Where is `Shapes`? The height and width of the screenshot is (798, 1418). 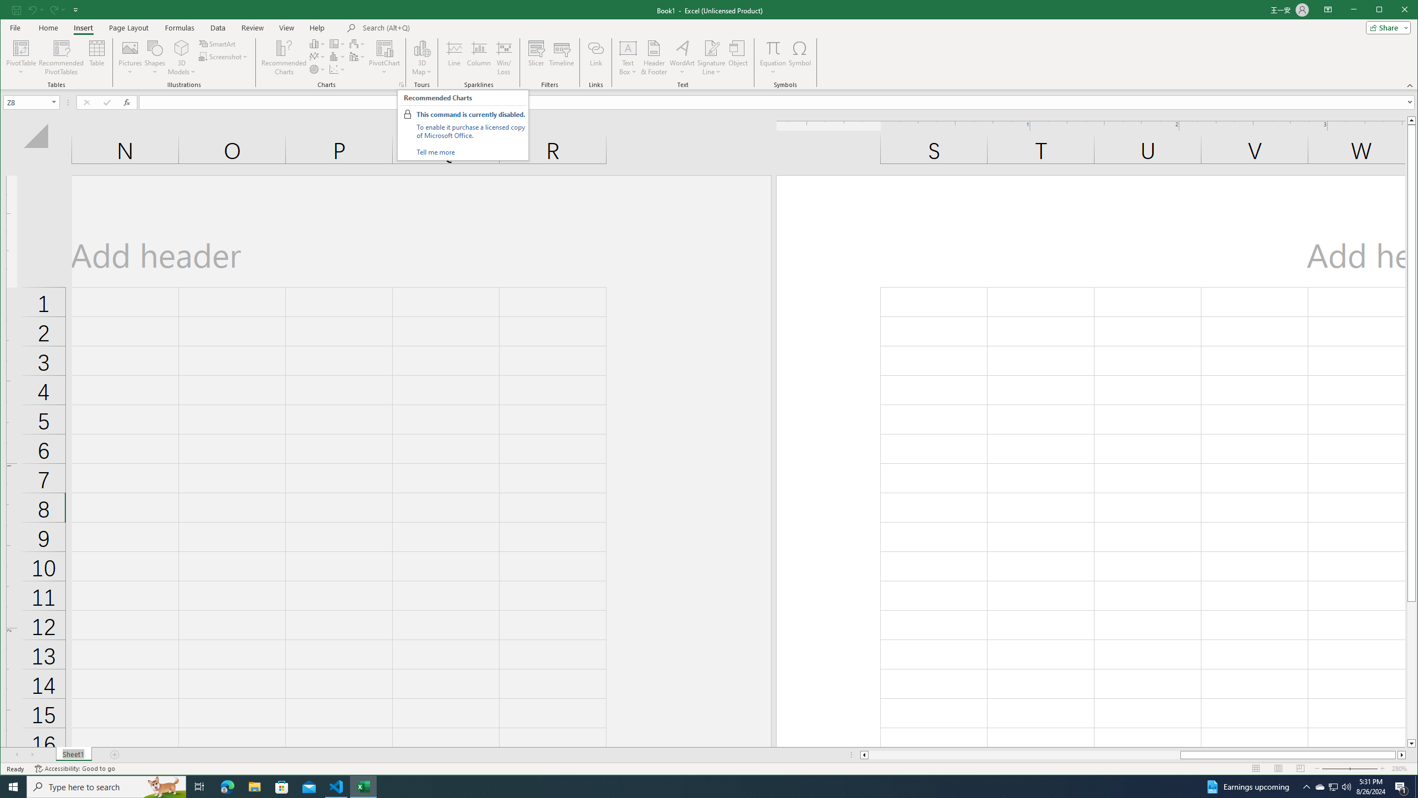
Shapes is located at coordinates (155, 58).